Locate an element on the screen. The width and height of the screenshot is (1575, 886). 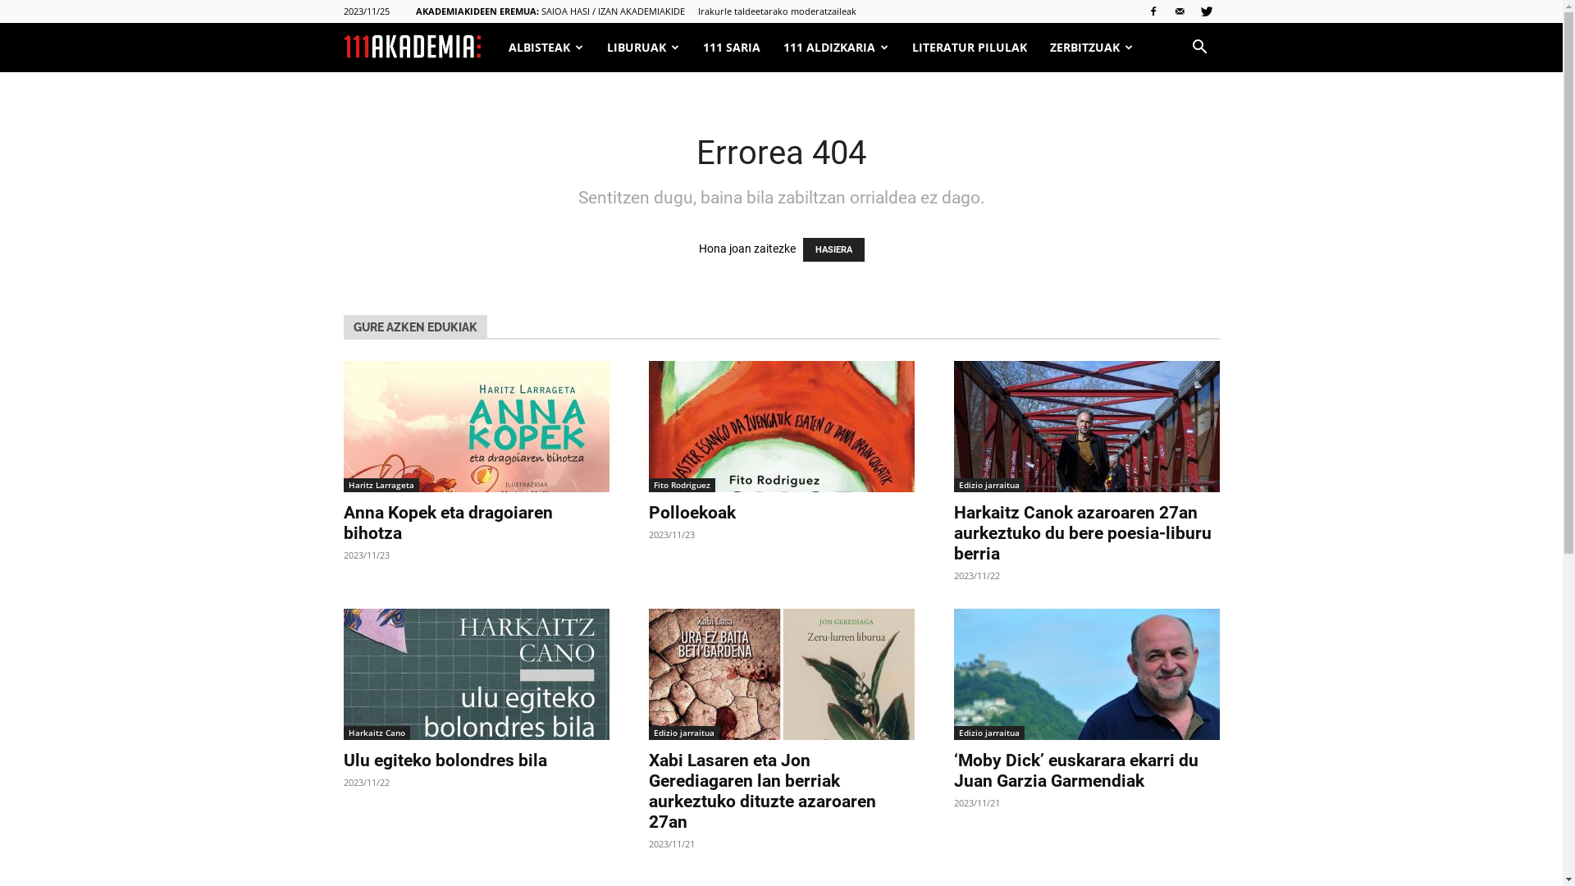
Edizio jarraitua is located at coordinates (683, 733).